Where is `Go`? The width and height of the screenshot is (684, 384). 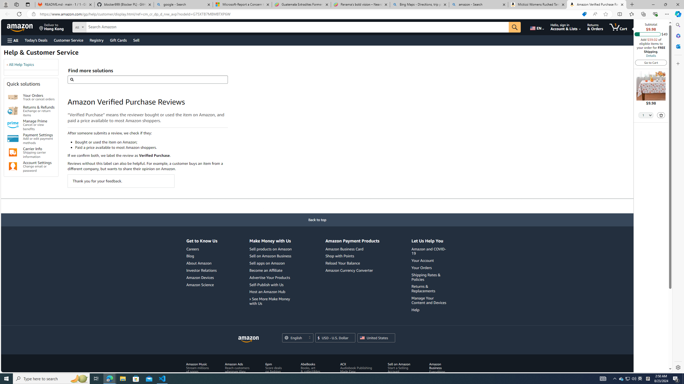 Go is located at coordinates (515, 27).